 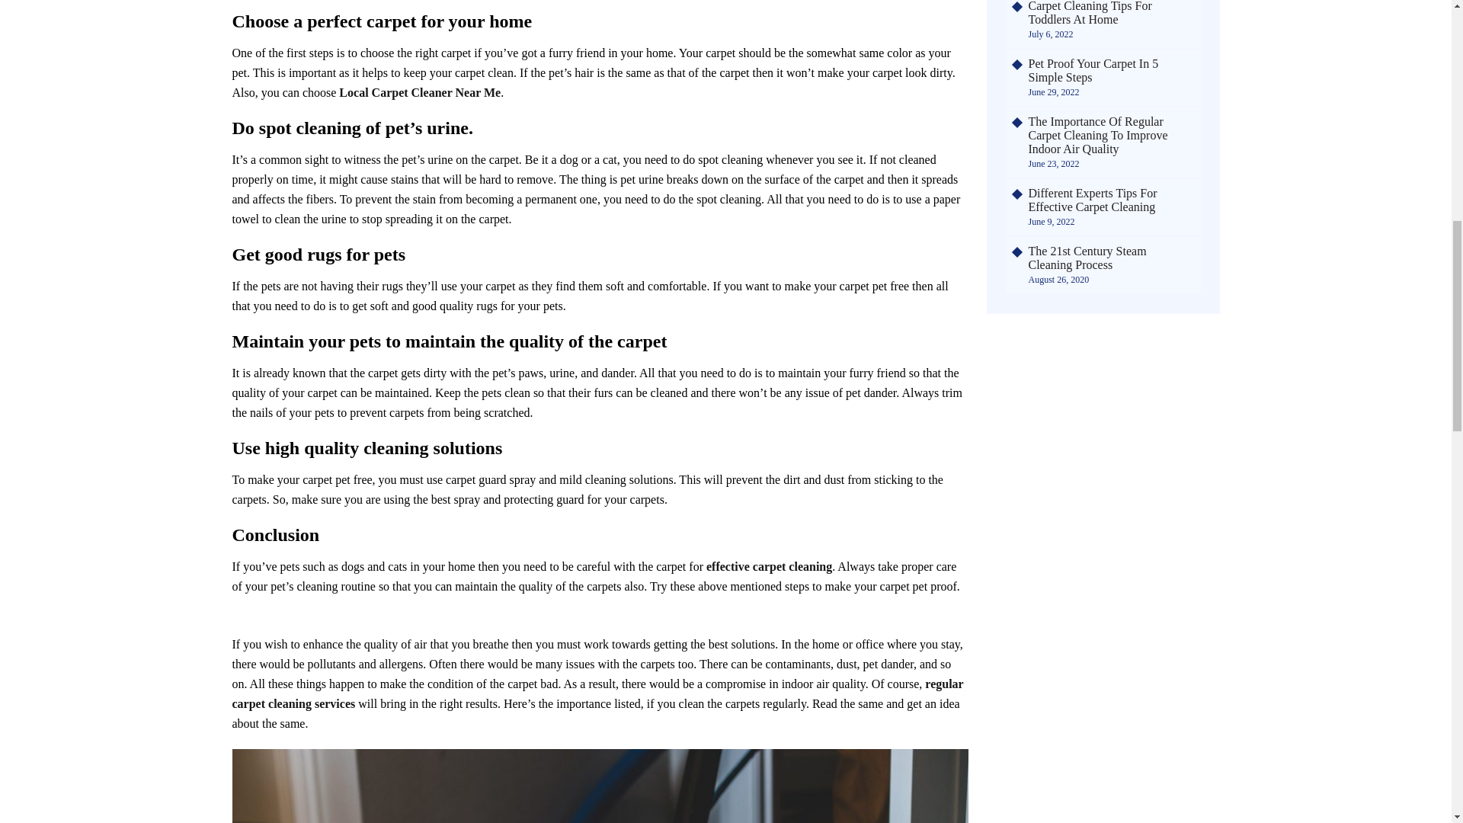 I want to click on Different Experts Tips For Effective Carpet Cleaning, so click(x=1111, y=200).